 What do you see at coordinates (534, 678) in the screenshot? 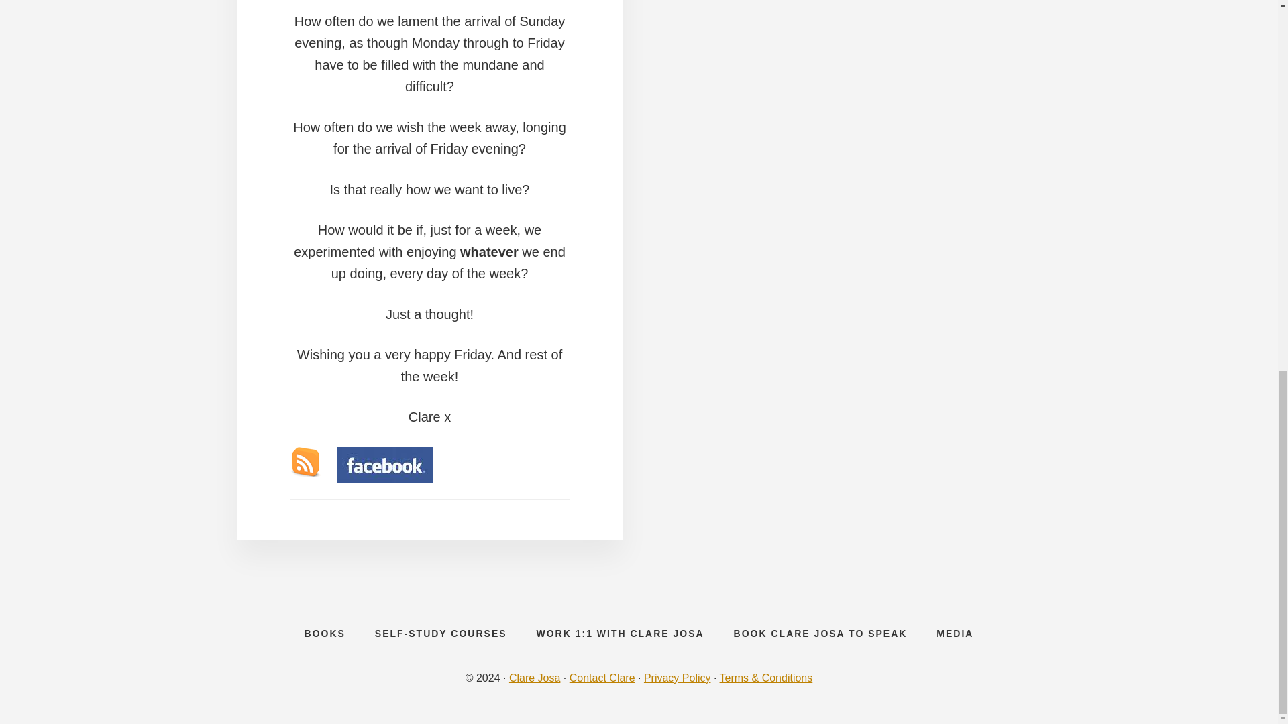
I see `Clare Josa` at bounding box center [534, 678].